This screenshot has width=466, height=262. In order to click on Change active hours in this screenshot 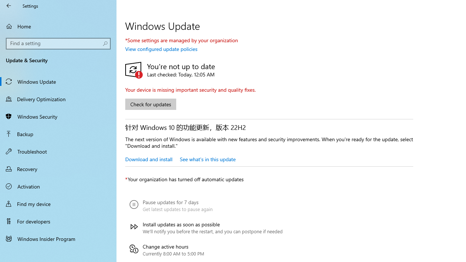, I will do `click(206, 250)`.